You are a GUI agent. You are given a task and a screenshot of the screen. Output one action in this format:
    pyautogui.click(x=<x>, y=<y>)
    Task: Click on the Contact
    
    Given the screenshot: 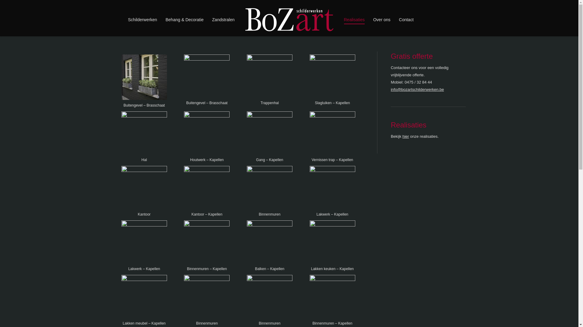 What is the action you would take?
    pyautogui.click(x=406, y=20)
    